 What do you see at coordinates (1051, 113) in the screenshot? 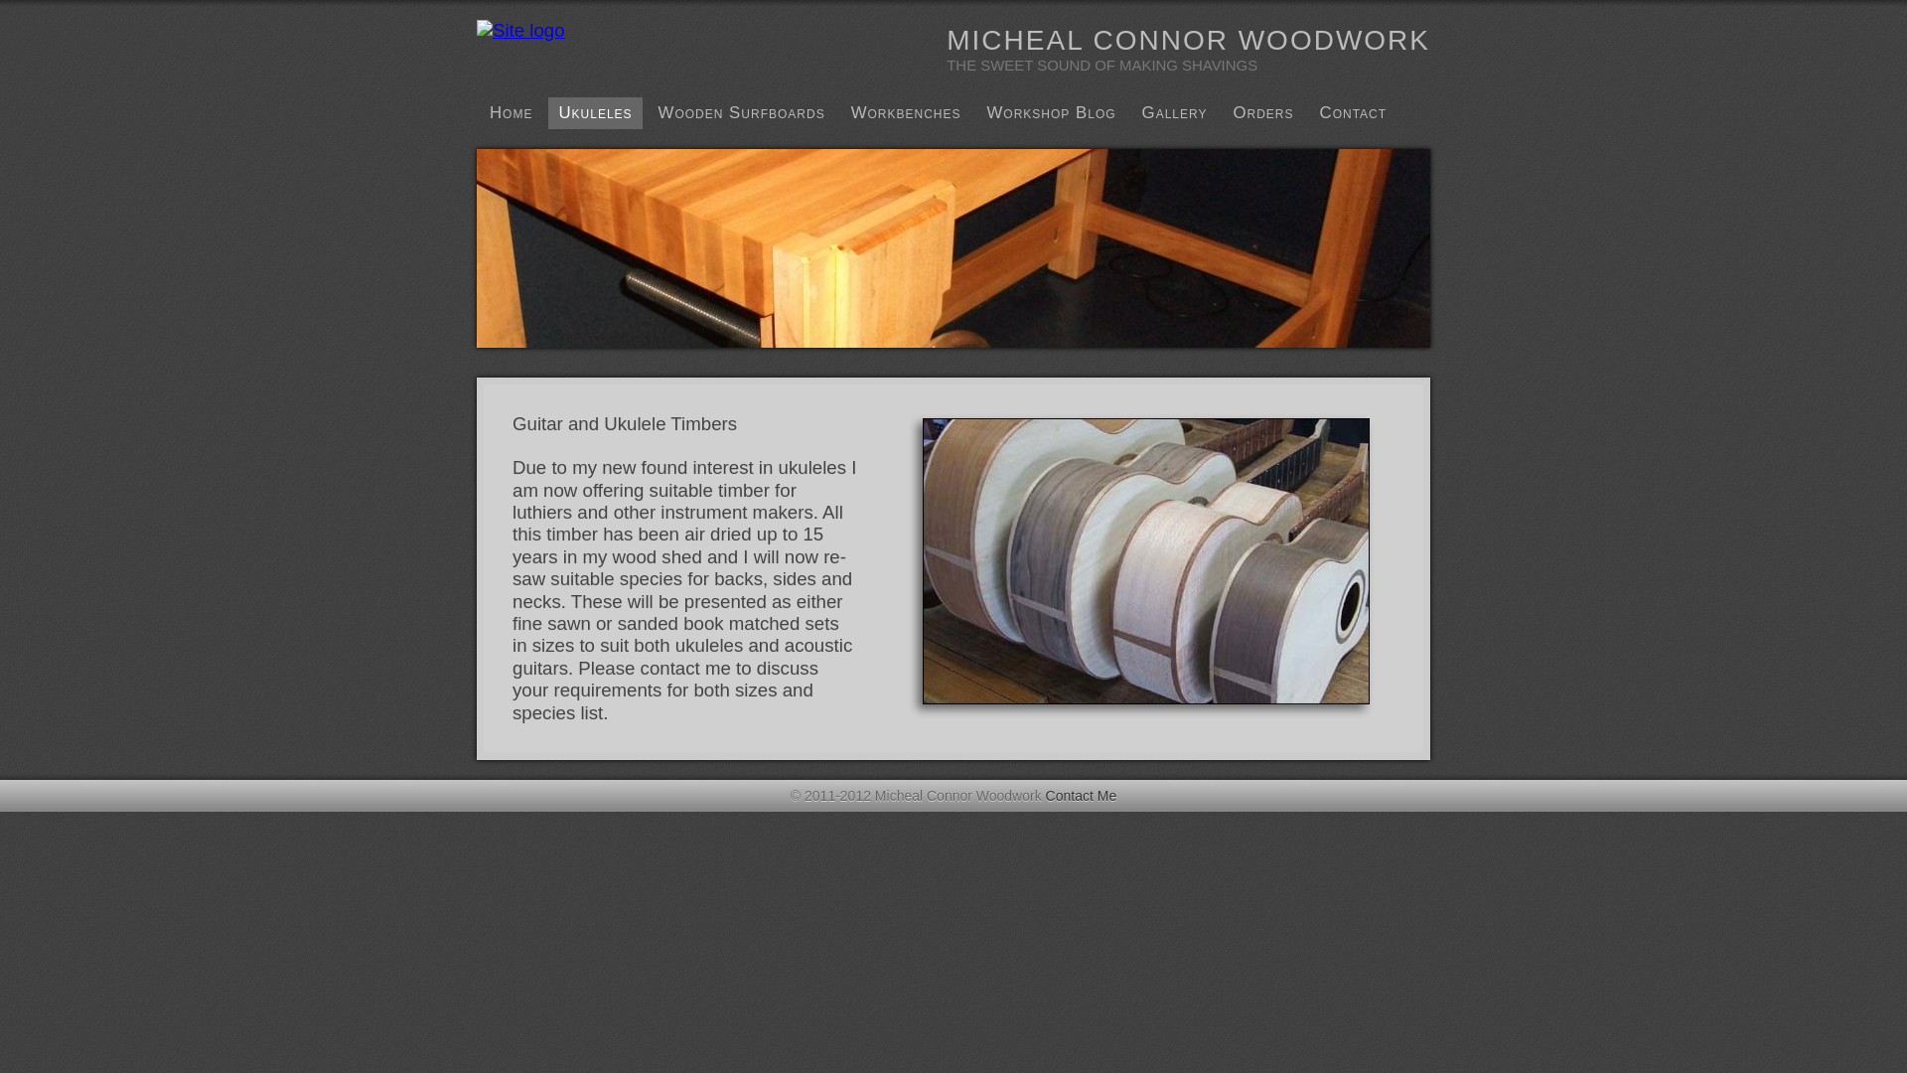
I see `Workshop Blog` at bounding box center [1051, 113].